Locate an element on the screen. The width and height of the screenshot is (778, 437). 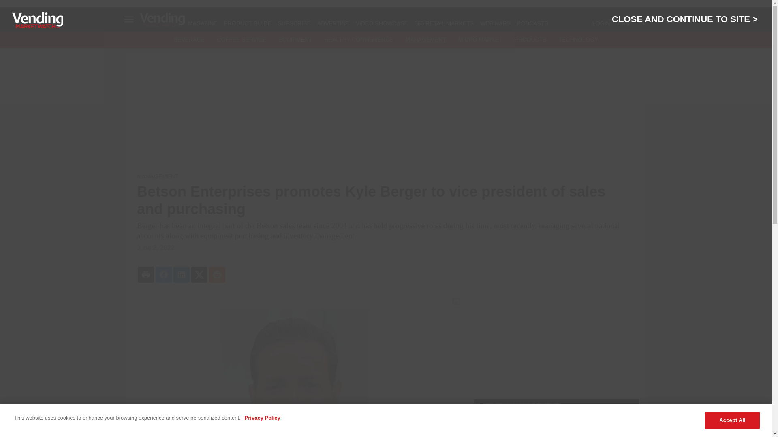
LOGIN is located at coordinates (601, 23).